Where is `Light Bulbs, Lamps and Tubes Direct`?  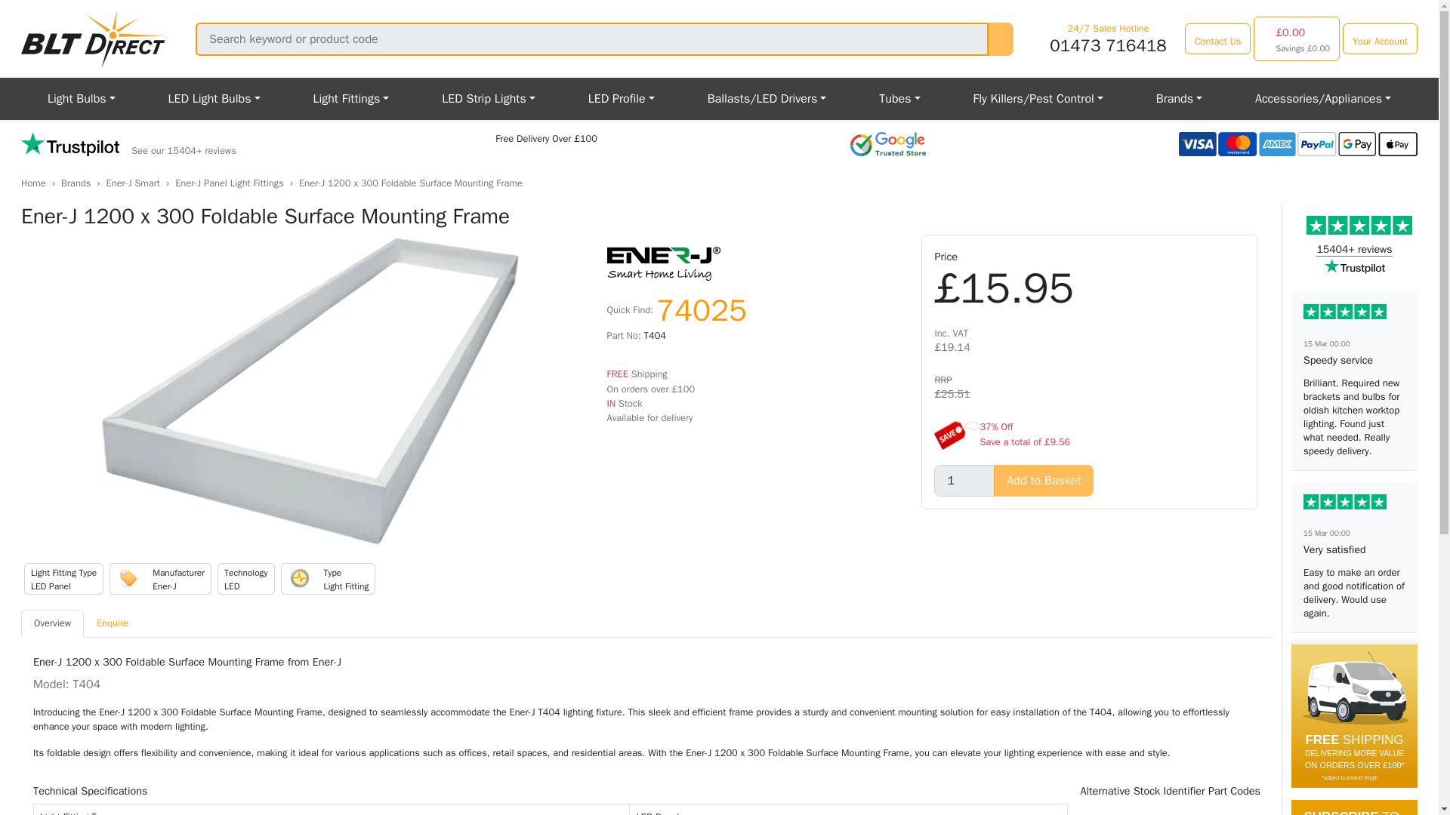 Light Bulbs, Lamps and Tubes Direct is located at coordinates (94, 38).